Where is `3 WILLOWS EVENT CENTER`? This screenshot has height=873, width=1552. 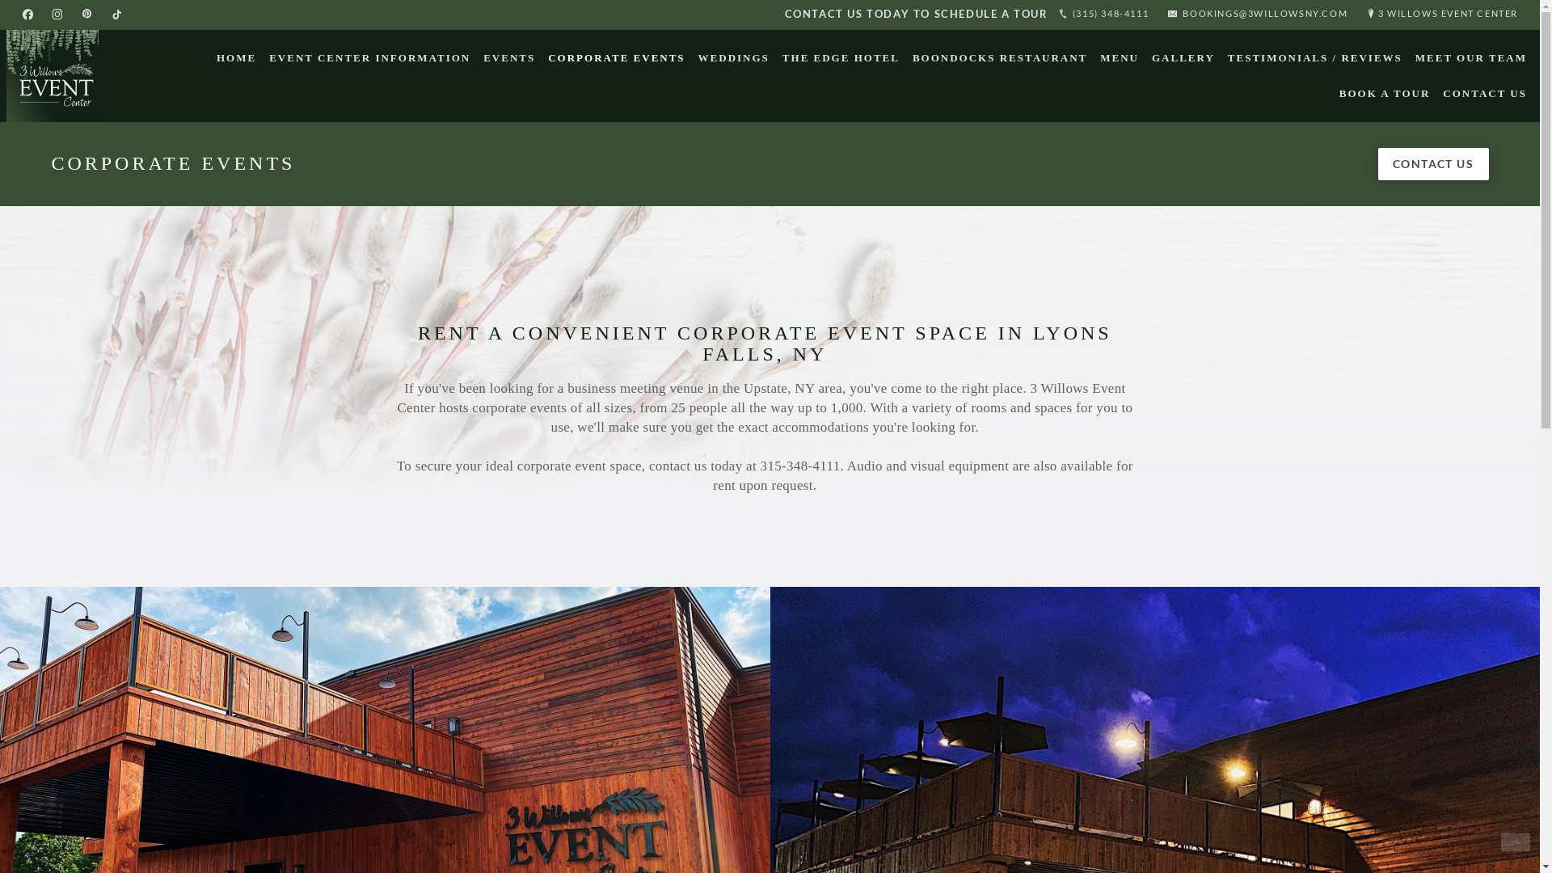
3 WILLOWS EVENT CENTER is located at coordinates (1442, 15).